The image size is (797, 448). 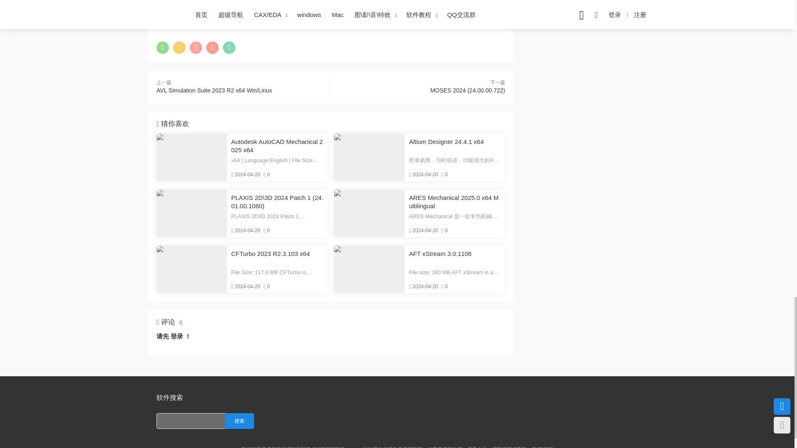 What do you see at coordinates (192, 269) in the screenshot?
I see `CFTurbo 2023 R2.3.103 x64` at bounding box center [192, 269].